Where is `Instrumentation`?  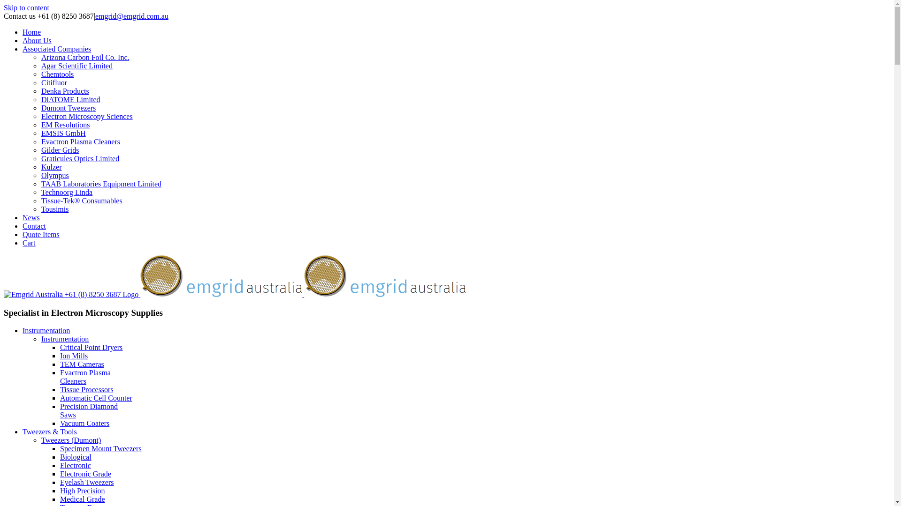
Instrumentation is located at coordinates (65, 339).